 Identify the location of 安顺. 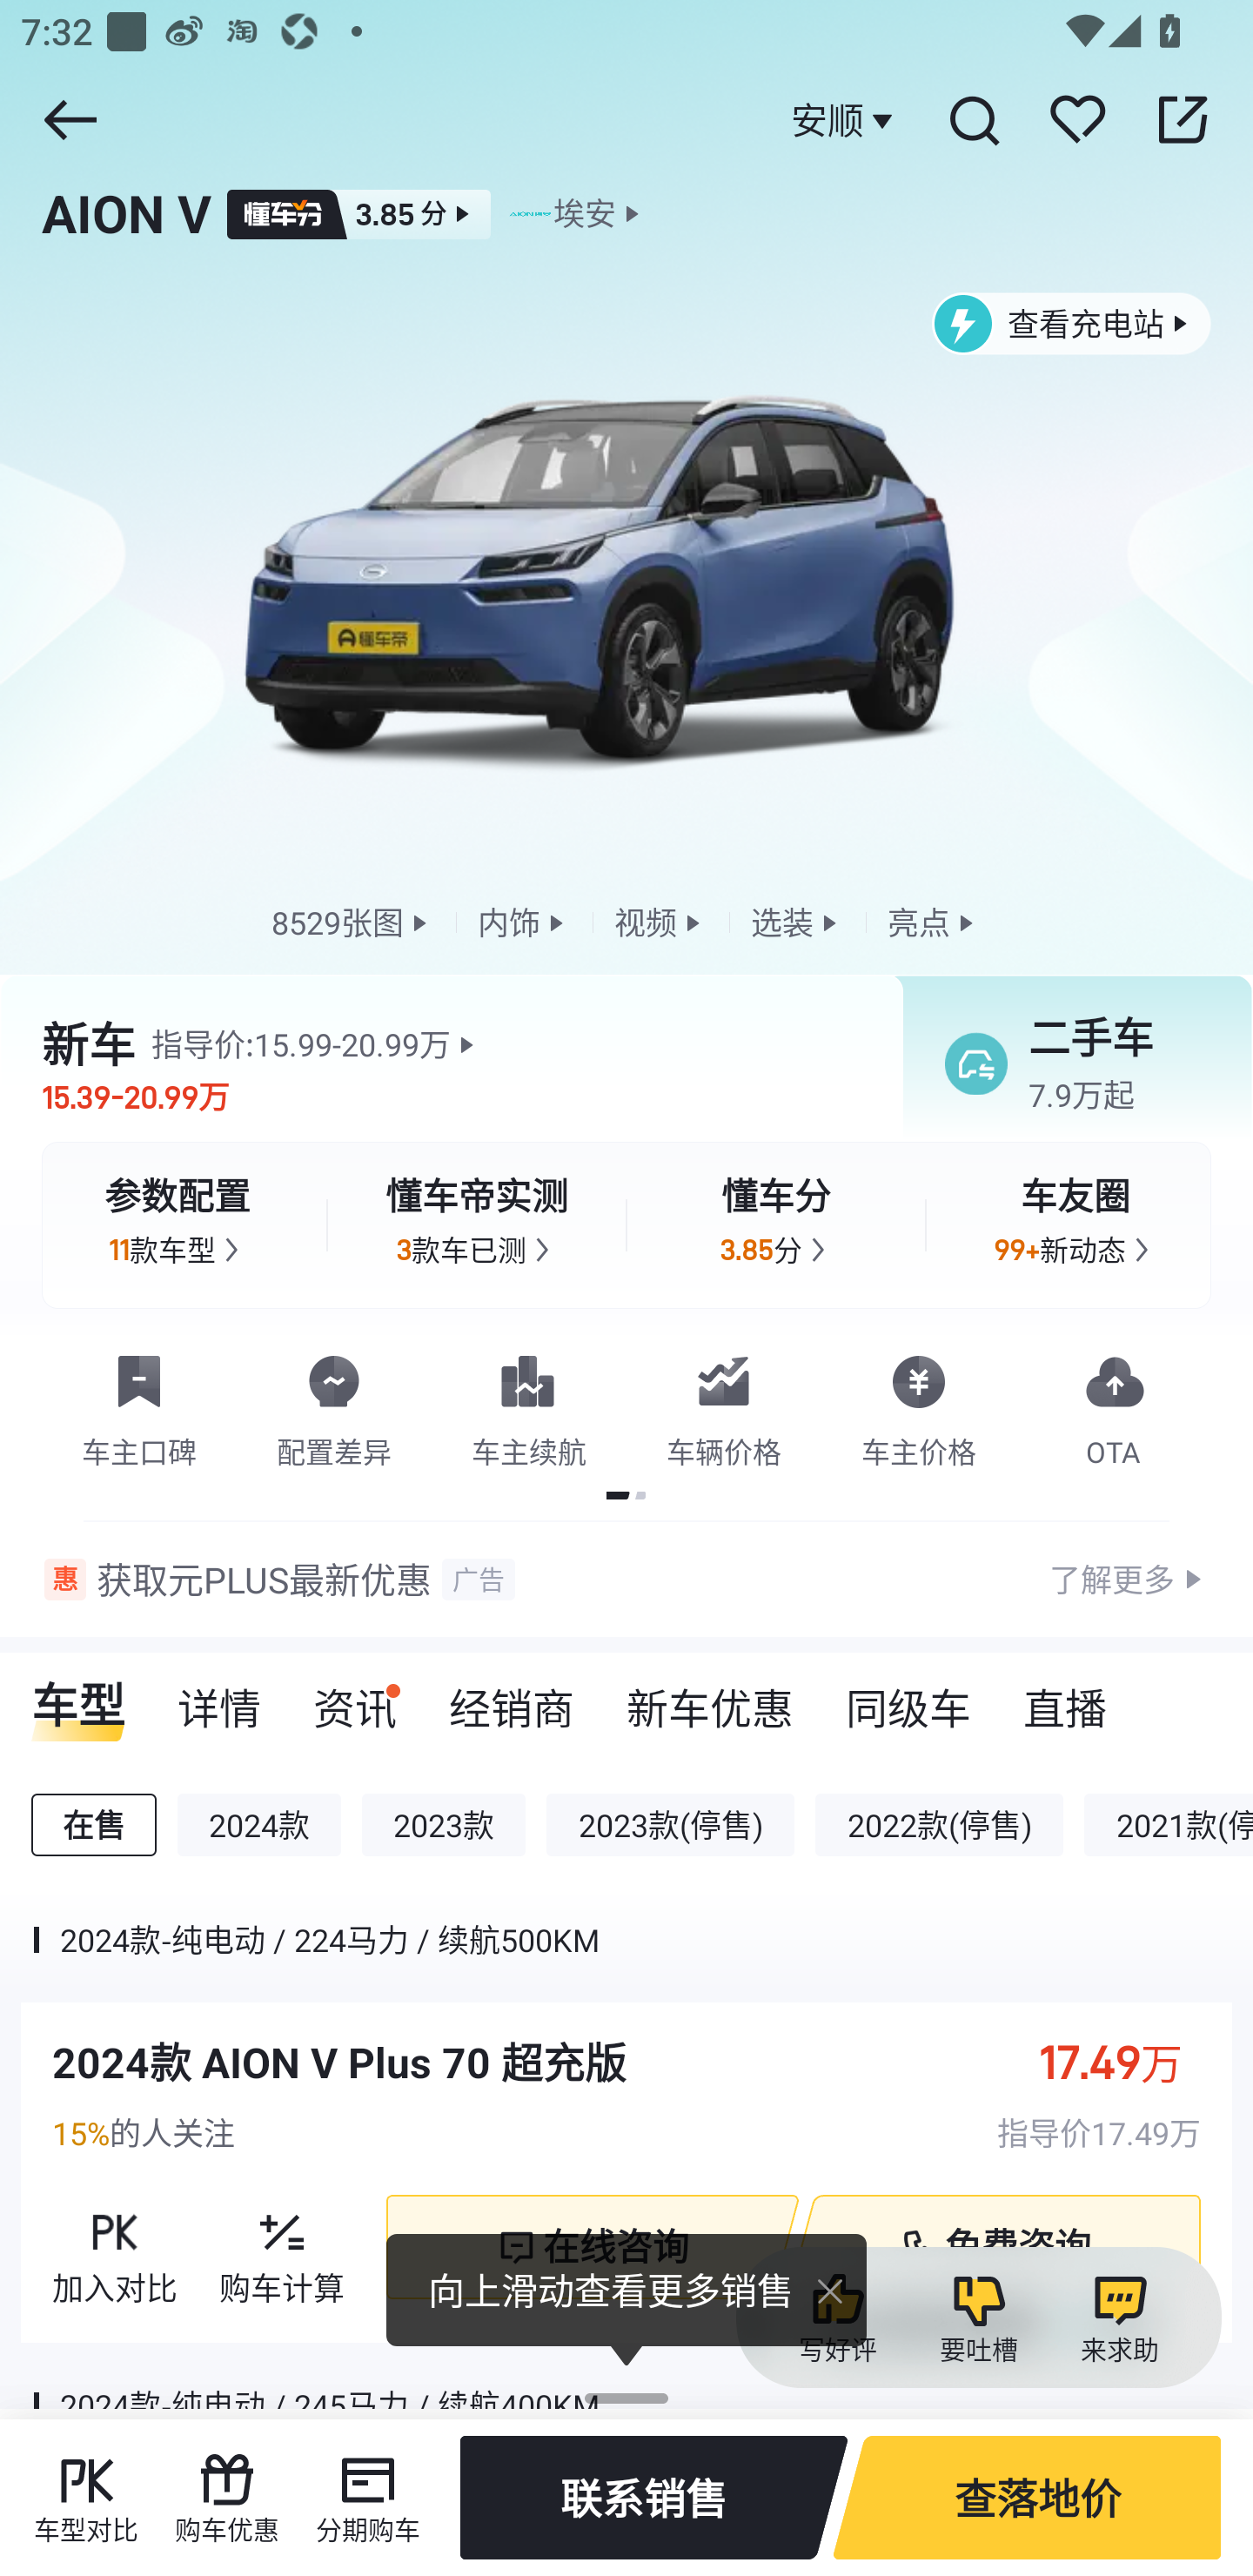
(846, 120).